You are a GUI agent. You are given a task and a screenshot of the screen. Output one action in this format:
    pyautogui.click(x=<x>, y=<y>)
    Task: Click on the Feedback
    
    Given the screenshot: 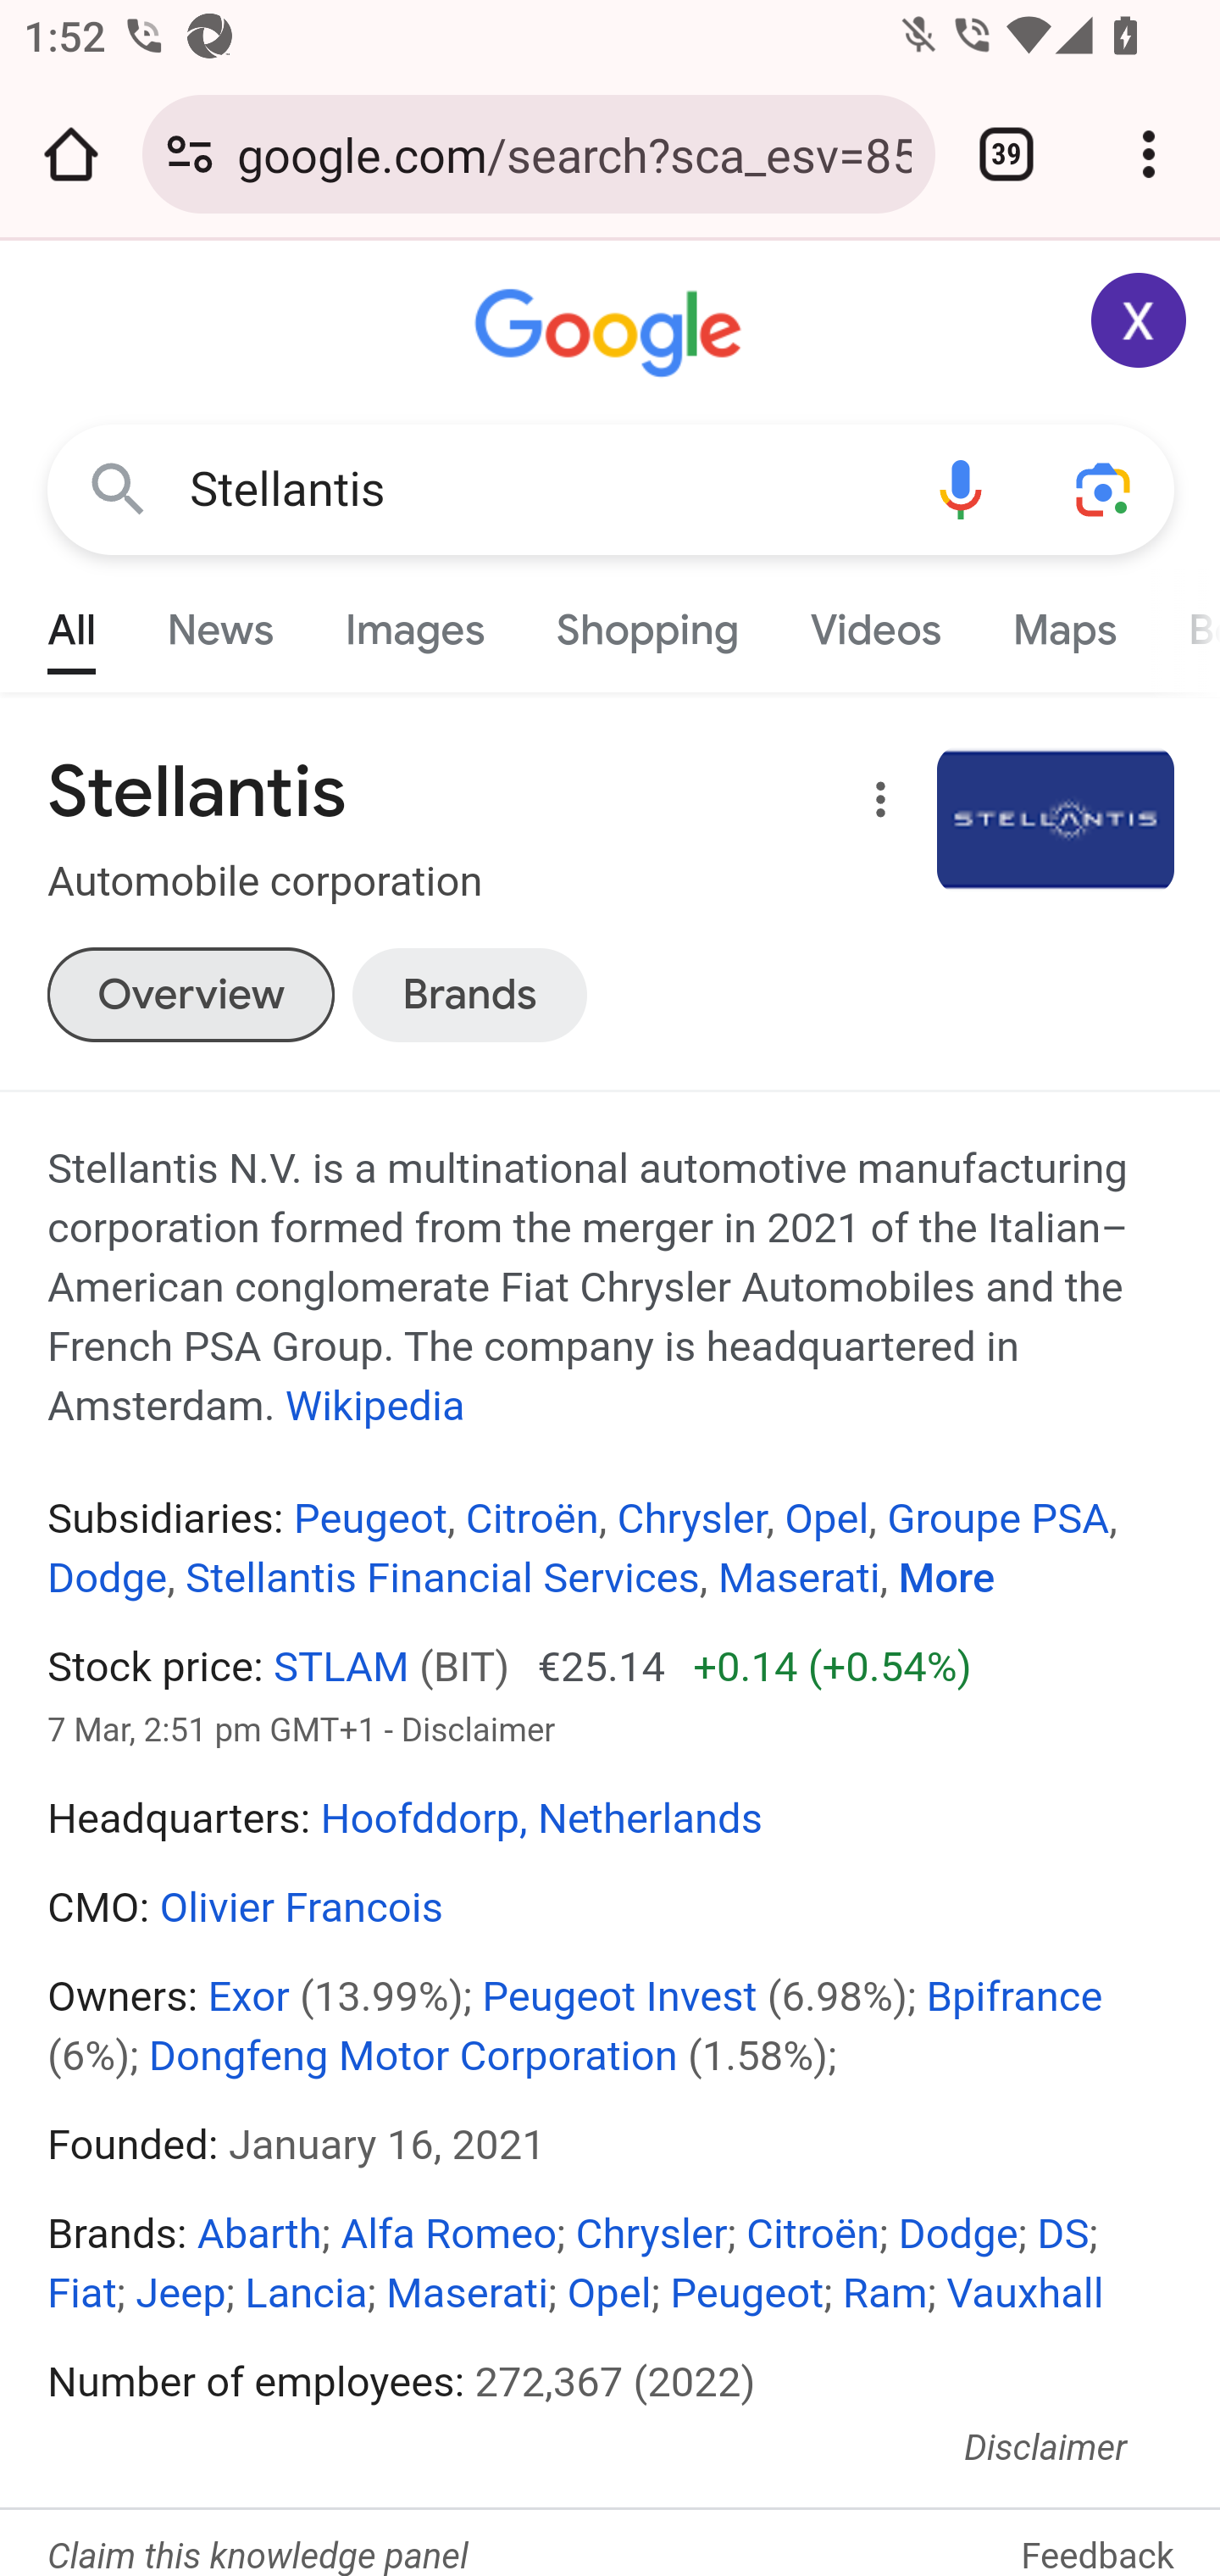 What is the action you would take?
    pyautogui.click(x=1098, y=2530)
    